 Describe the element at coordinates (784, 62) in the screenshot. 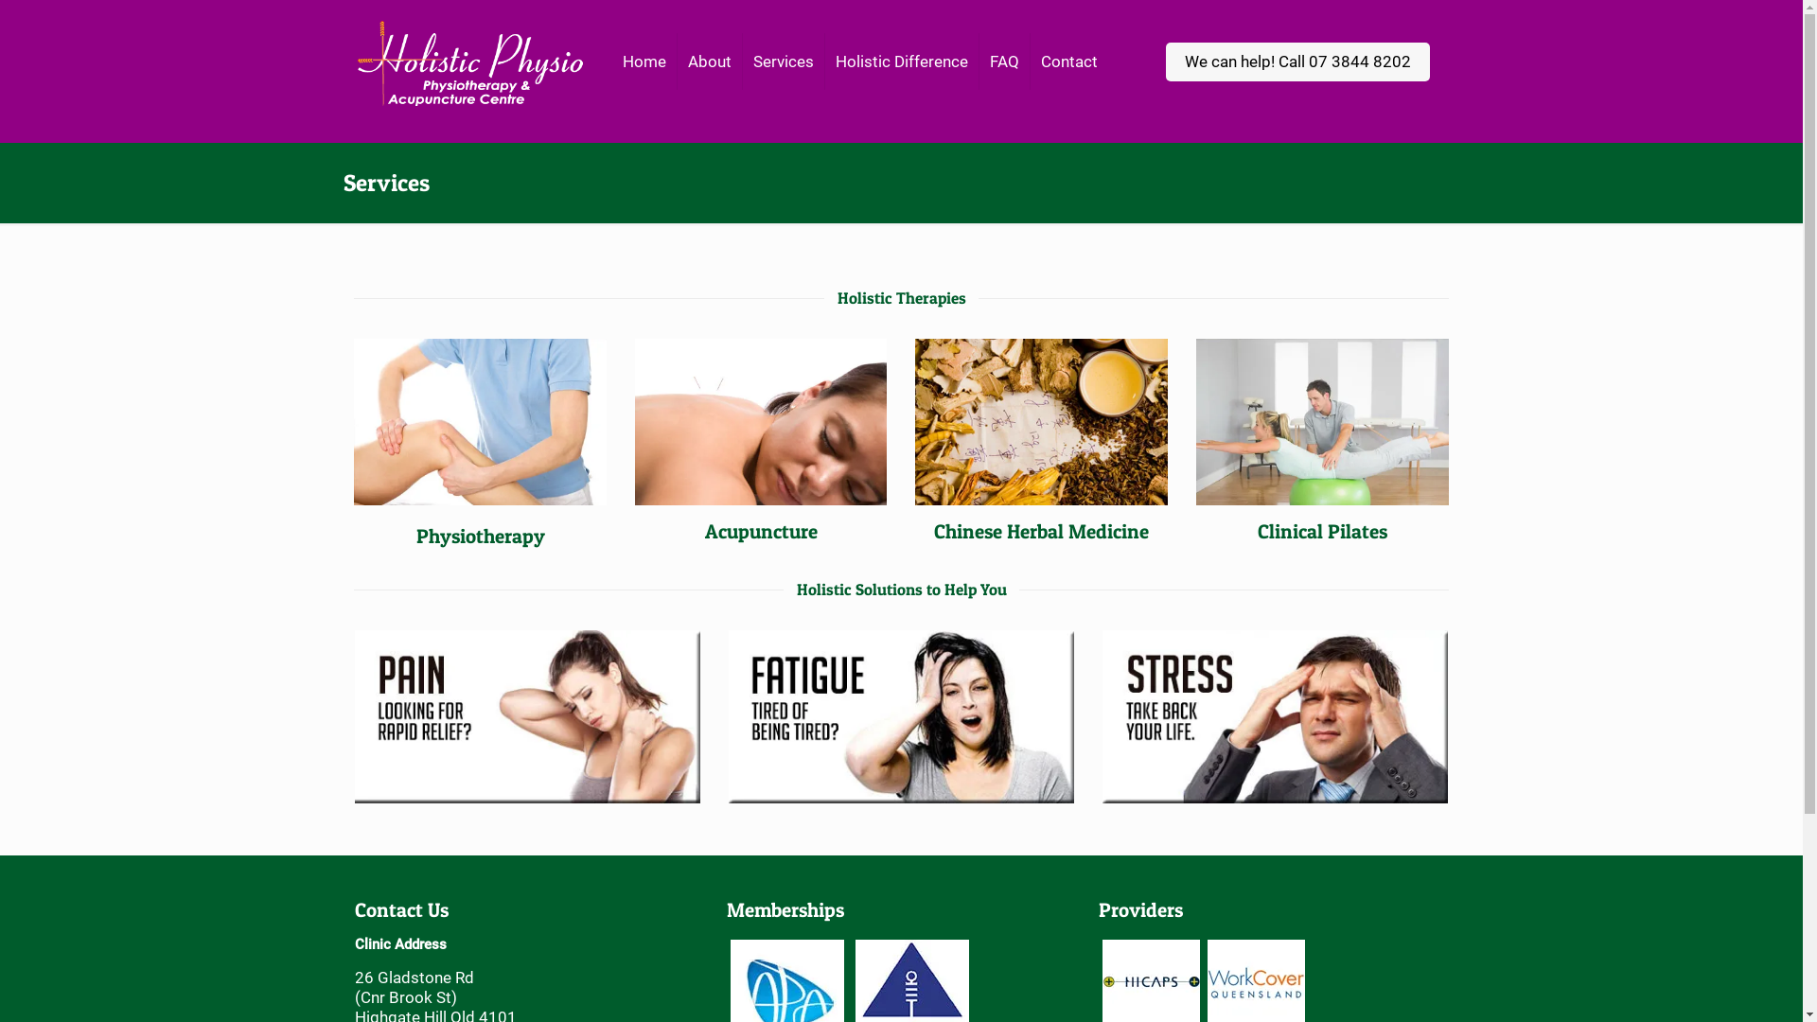

I see `Services` at that location.